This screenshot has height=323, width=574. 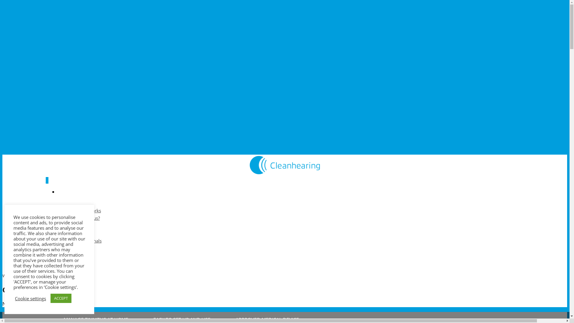 What do you see at coordinates (77, 256) in the screenshot?
I see `RENT SONO` at bounding box center [77, 256].